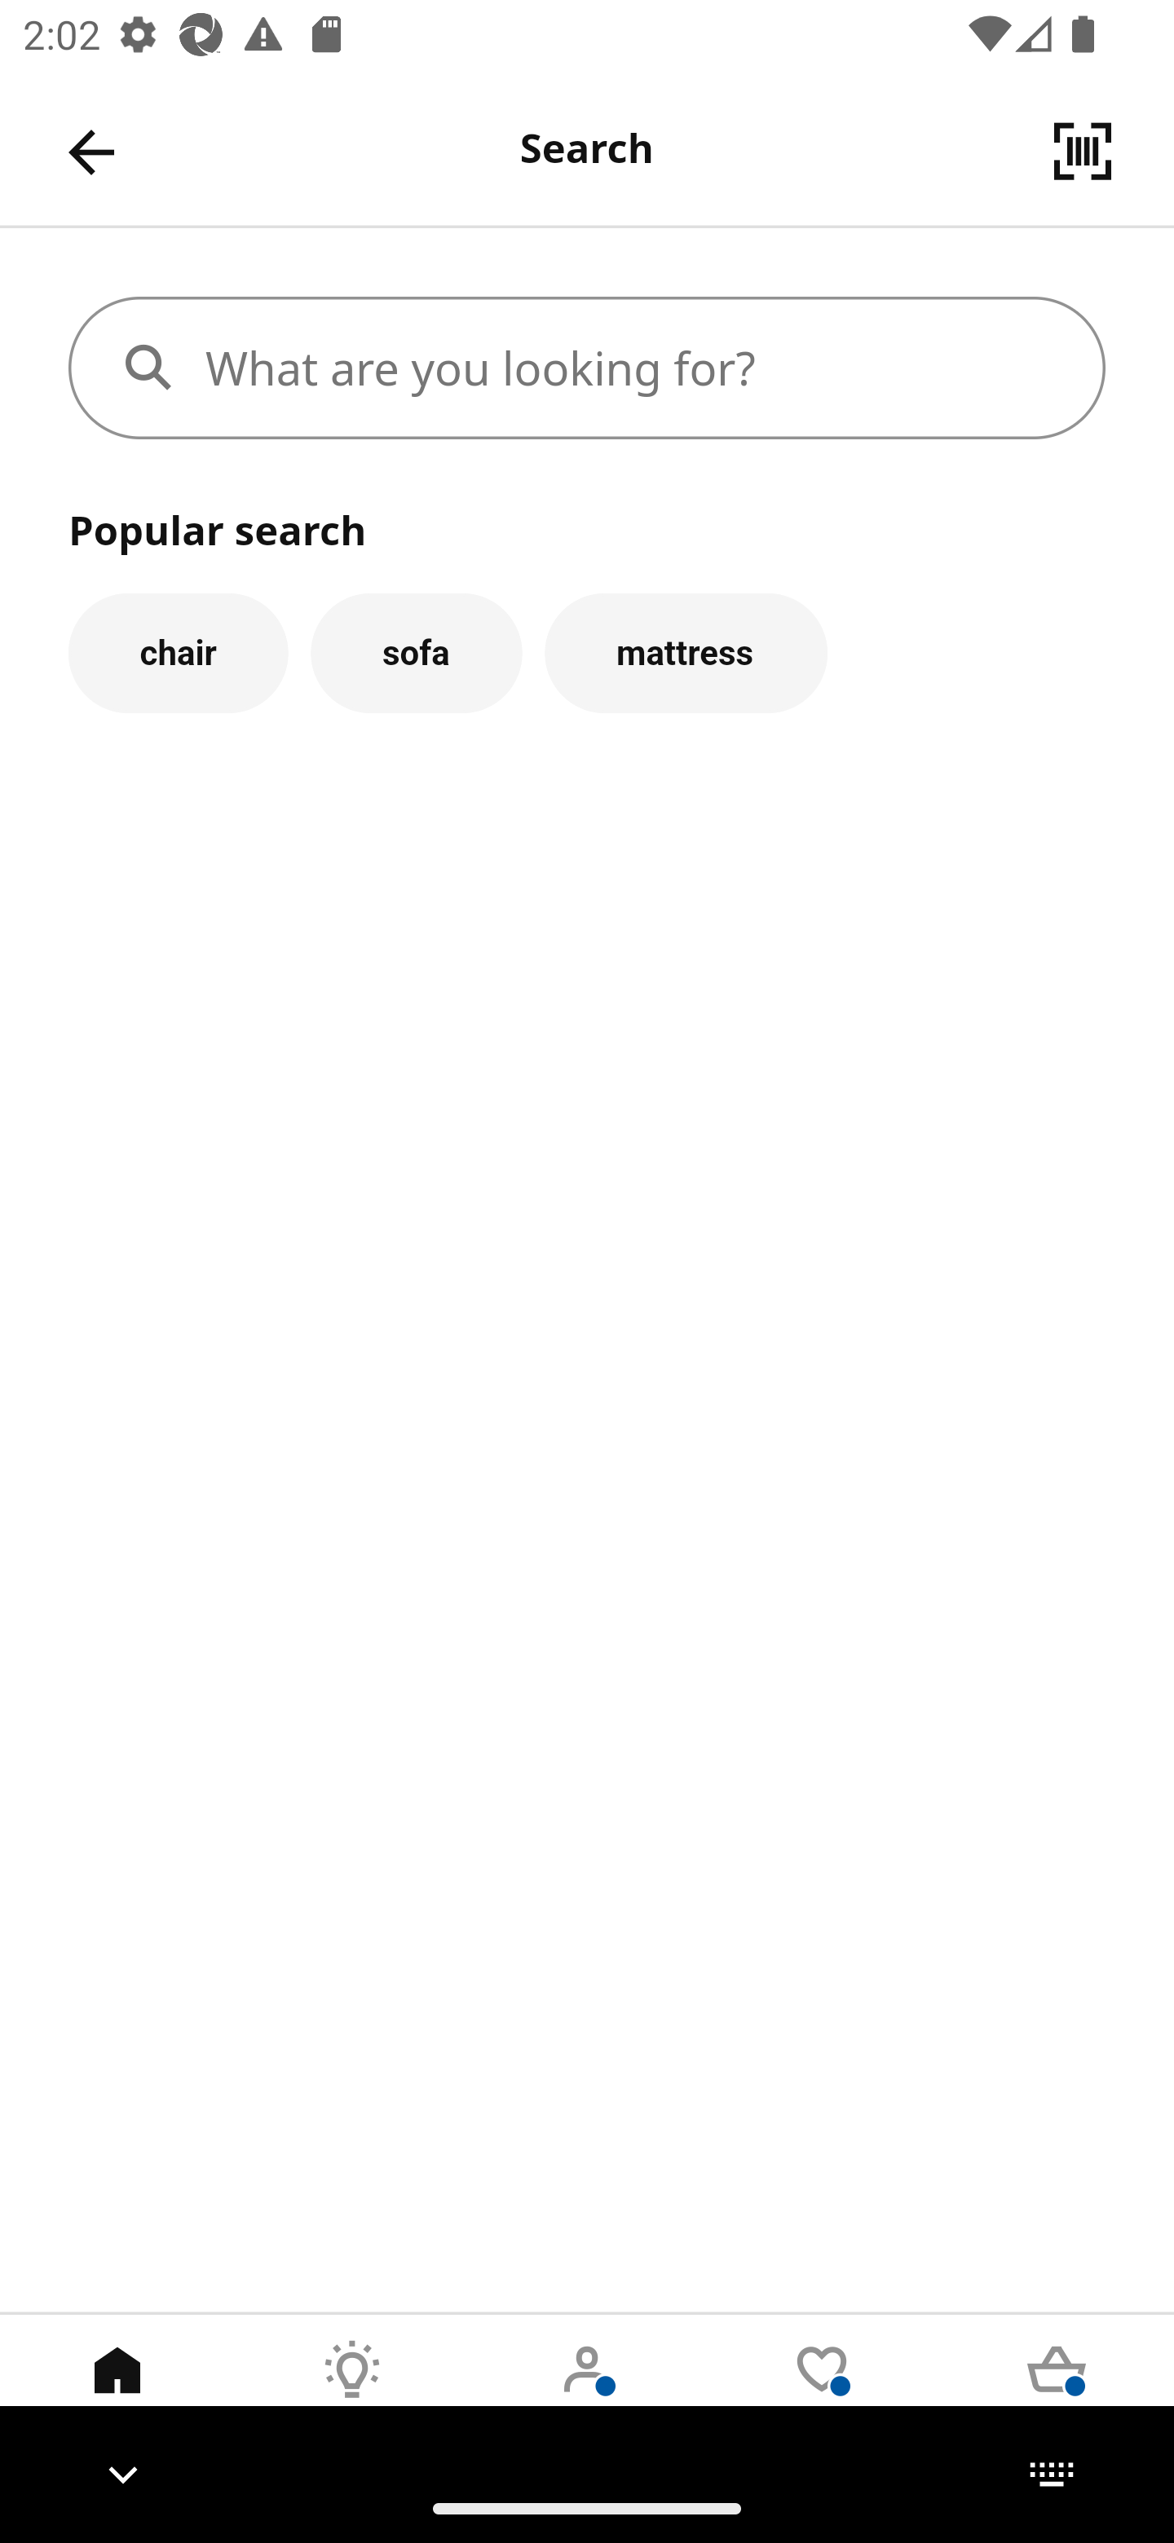 Image resolution: width=1174 pixels, height=2543 pixels. What do you see at coordinates (686, 652) in the screenshot?
I see `mattress` at bounding box center [686, 652].